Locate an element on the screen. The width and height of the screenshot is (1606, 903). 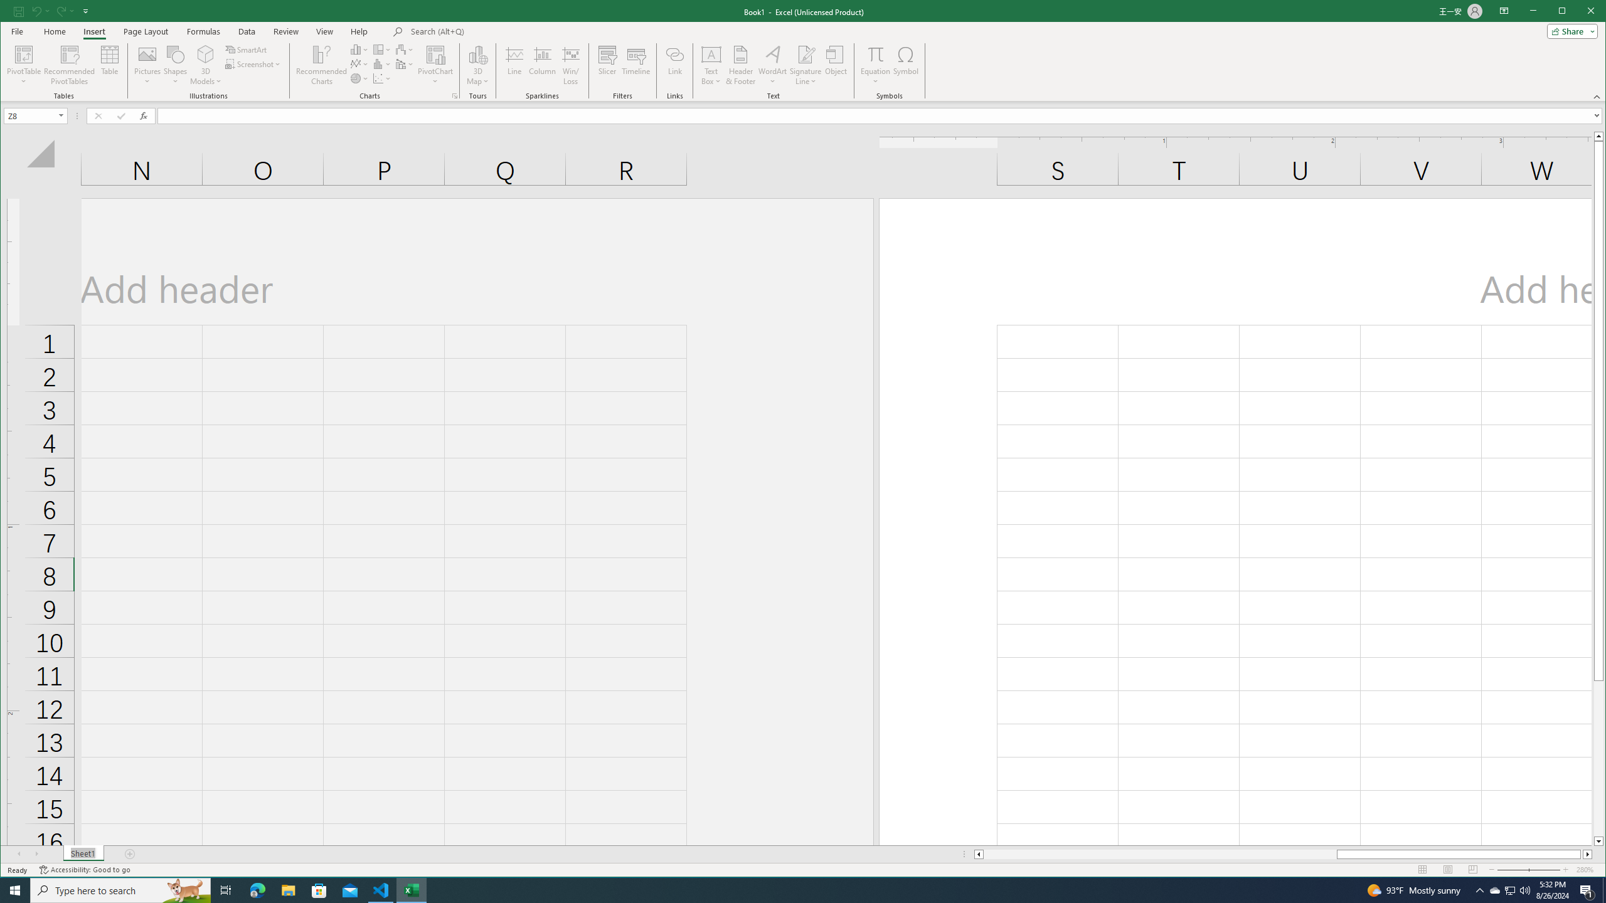
Minimize is located at coordinates (1566, 12).